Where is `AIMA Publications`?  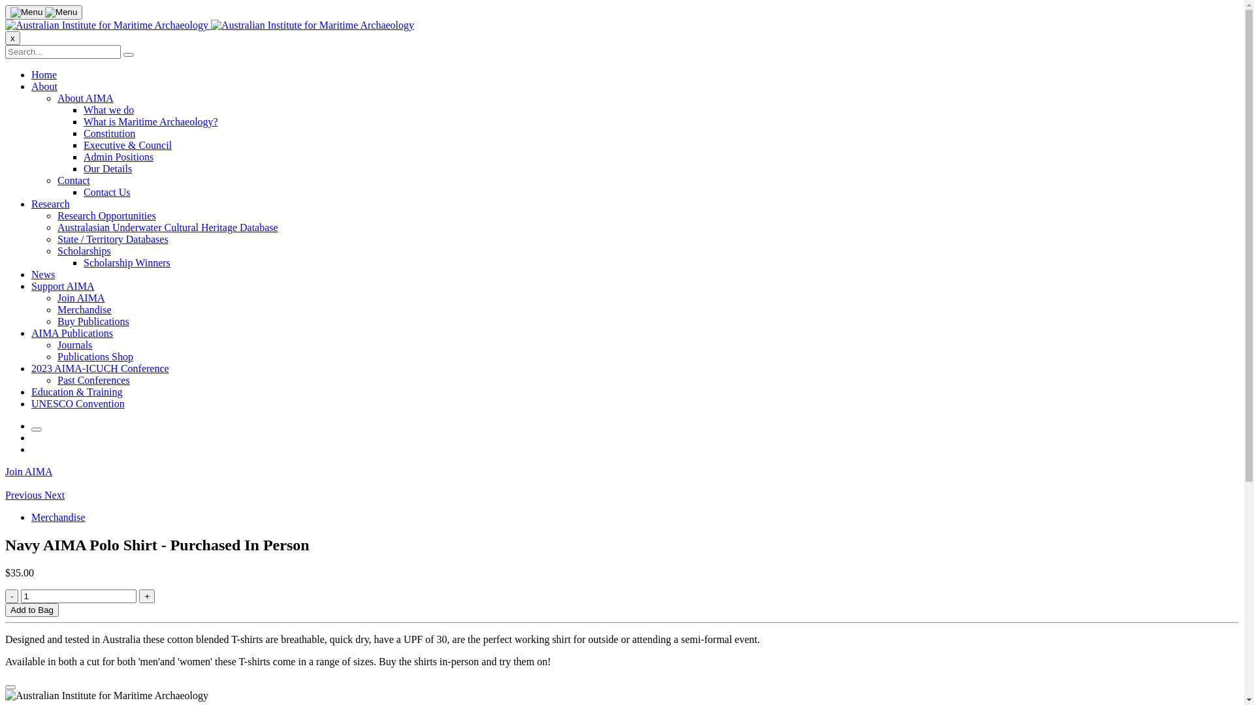
AIMA Publications is located at coordinates (72, 333).